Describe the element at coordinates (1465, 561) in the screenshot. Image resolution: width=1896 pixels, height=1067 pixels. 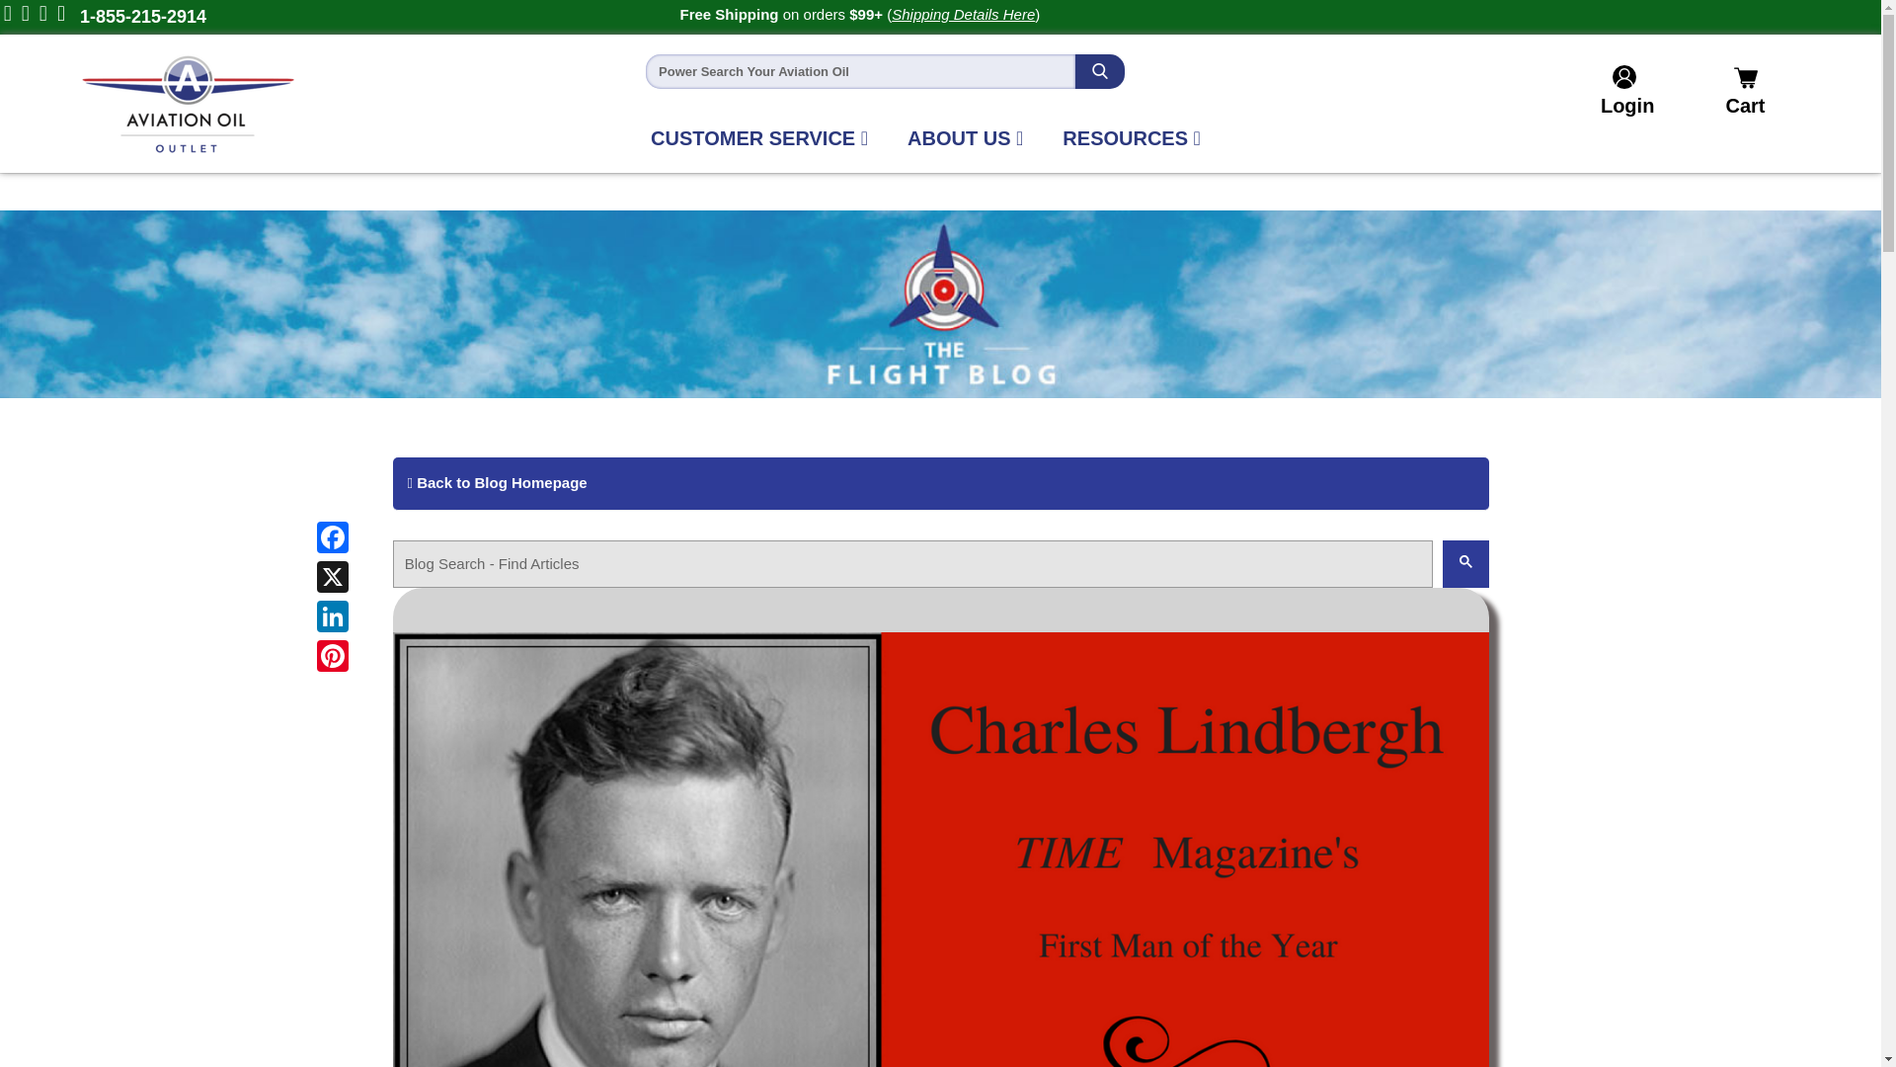
I see `search` at that location.